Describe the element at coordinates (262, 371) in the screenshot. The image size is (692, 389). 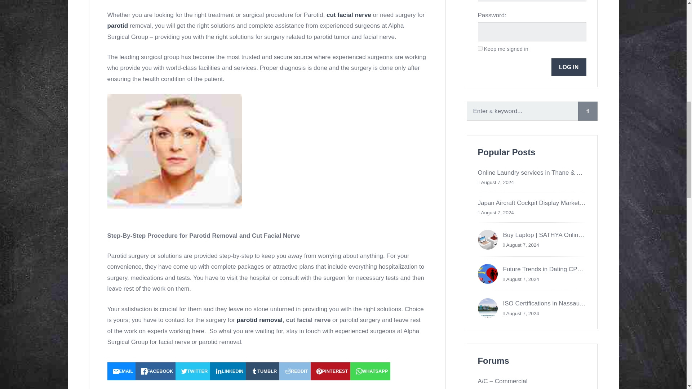
I see `TUMBLR` at that location.